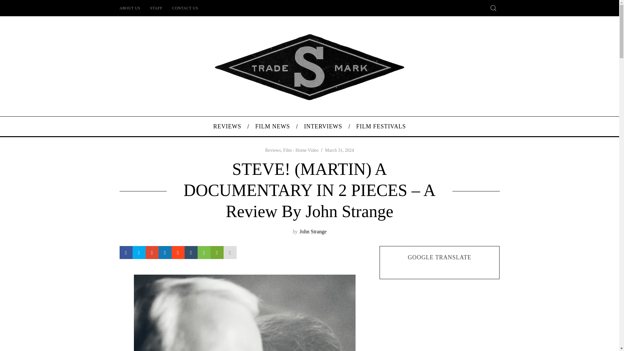 This screenshot has width=624, height=351. What do you see at coordinates (313, 231) in the screenshot?
I see `John Strange` at bounding box center [313, 231].